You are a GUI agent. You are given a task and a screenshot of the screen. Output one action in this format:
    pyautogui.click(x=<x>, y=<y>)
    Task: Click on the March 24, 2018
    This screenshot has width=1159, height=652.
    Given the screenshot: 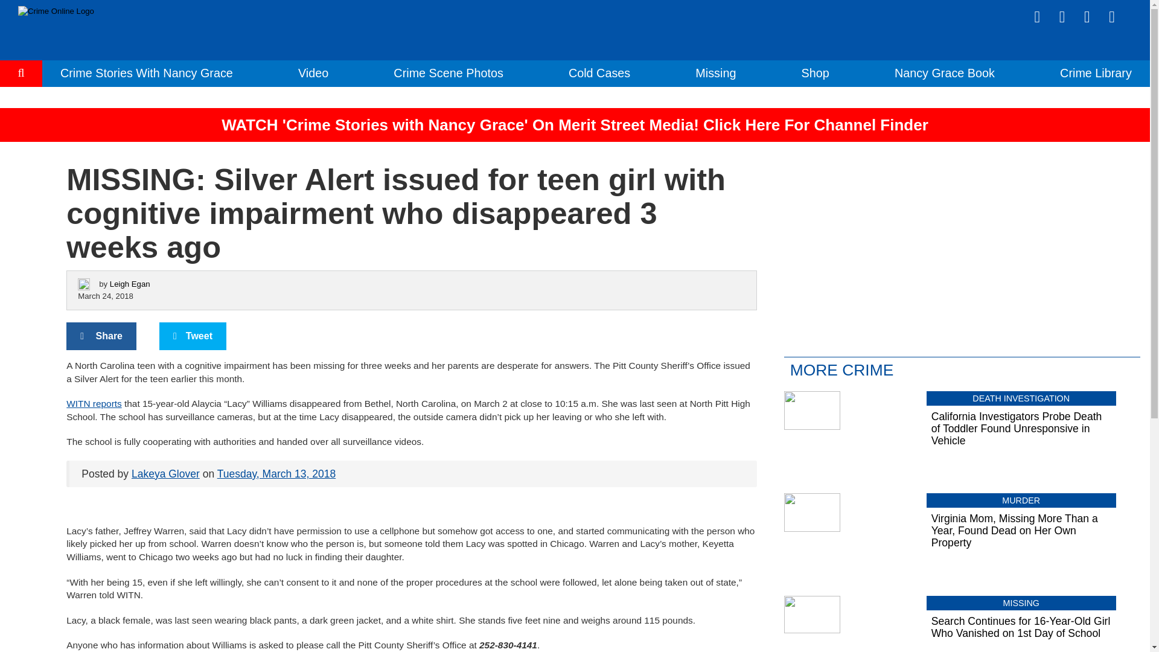 What is the action you would take?
    pyautogui.click(x=105, y=296)
    